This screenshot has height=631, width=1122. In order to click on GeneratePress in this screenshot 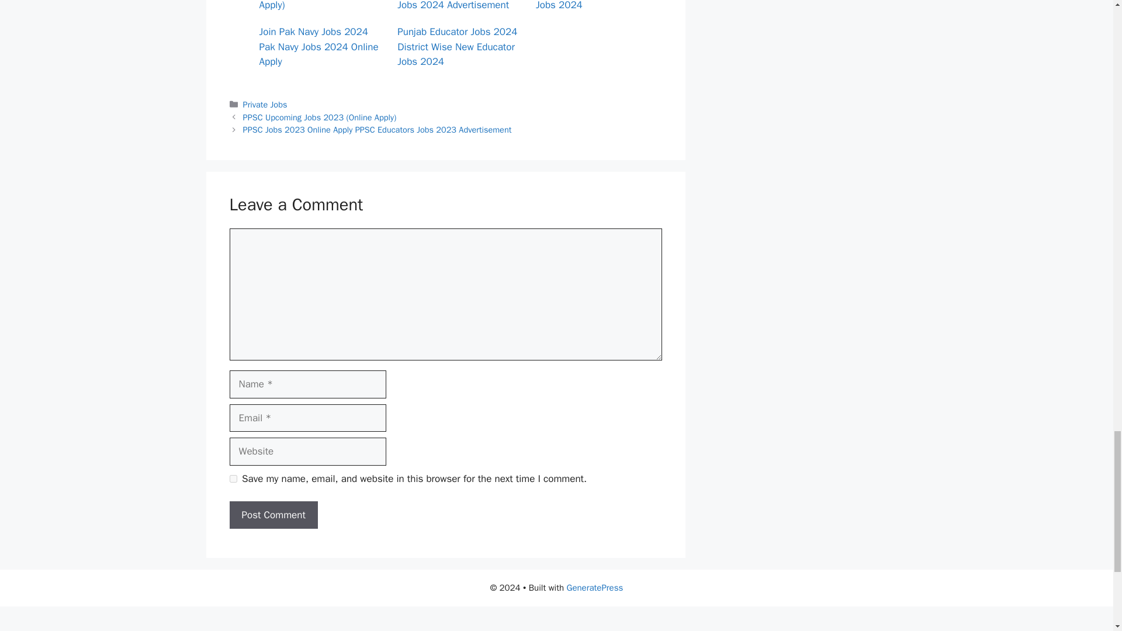, I will do `click(595, 588)`.